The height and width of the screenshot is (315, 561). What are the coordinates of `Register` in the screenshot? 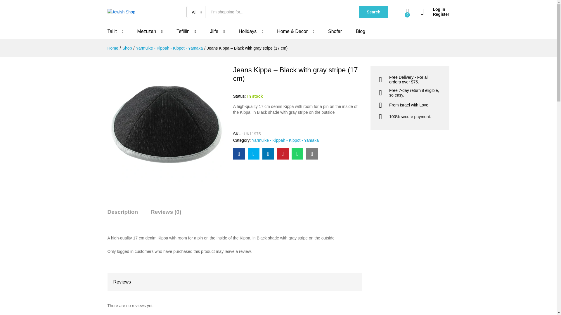 It's located at (435, 15).